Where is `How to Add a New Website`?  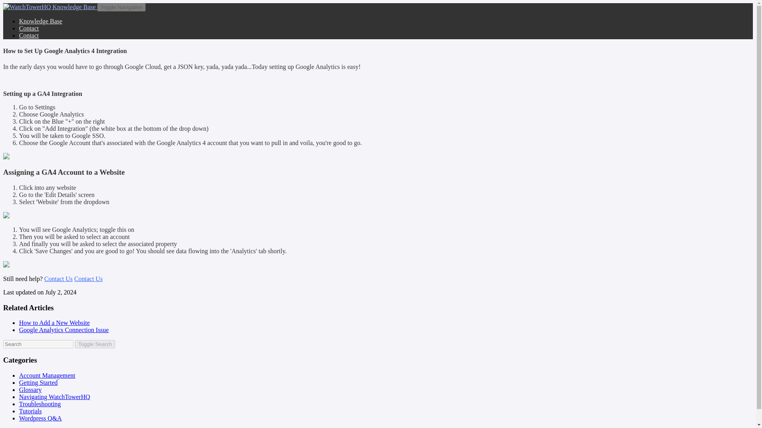 How to Add a New Website is located at coordinates (54, 323).